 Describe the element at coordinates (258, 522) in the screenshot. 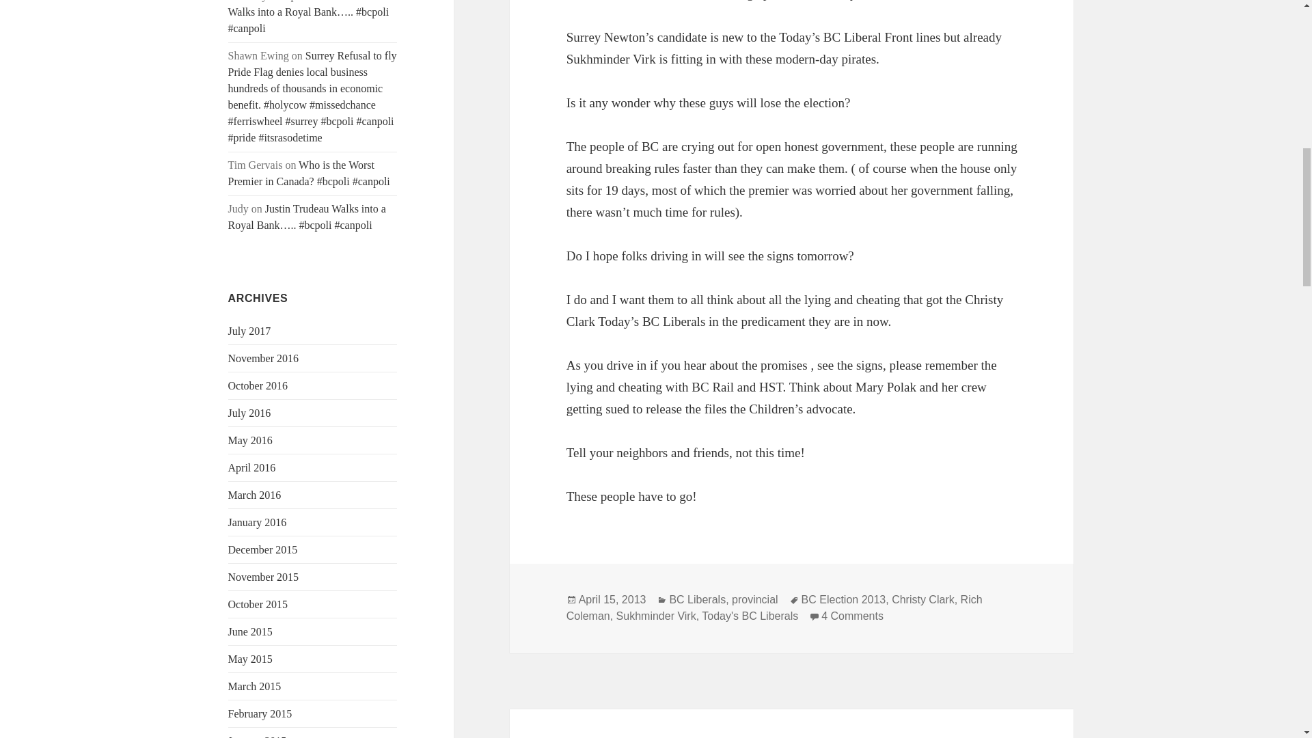

I see `January 2016` at that location.